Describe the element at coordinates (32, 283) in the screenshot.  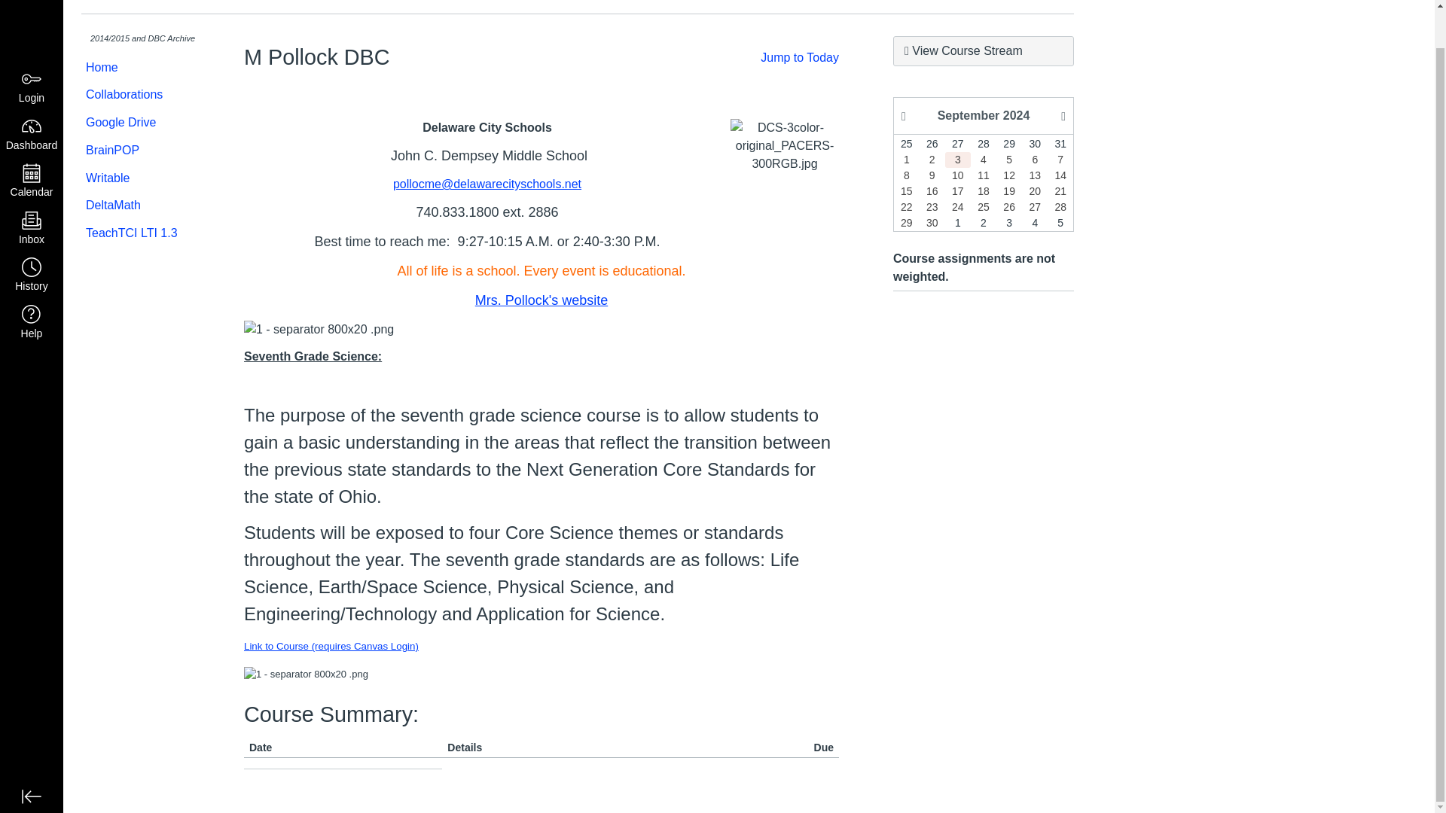
I see `Help` at that location.